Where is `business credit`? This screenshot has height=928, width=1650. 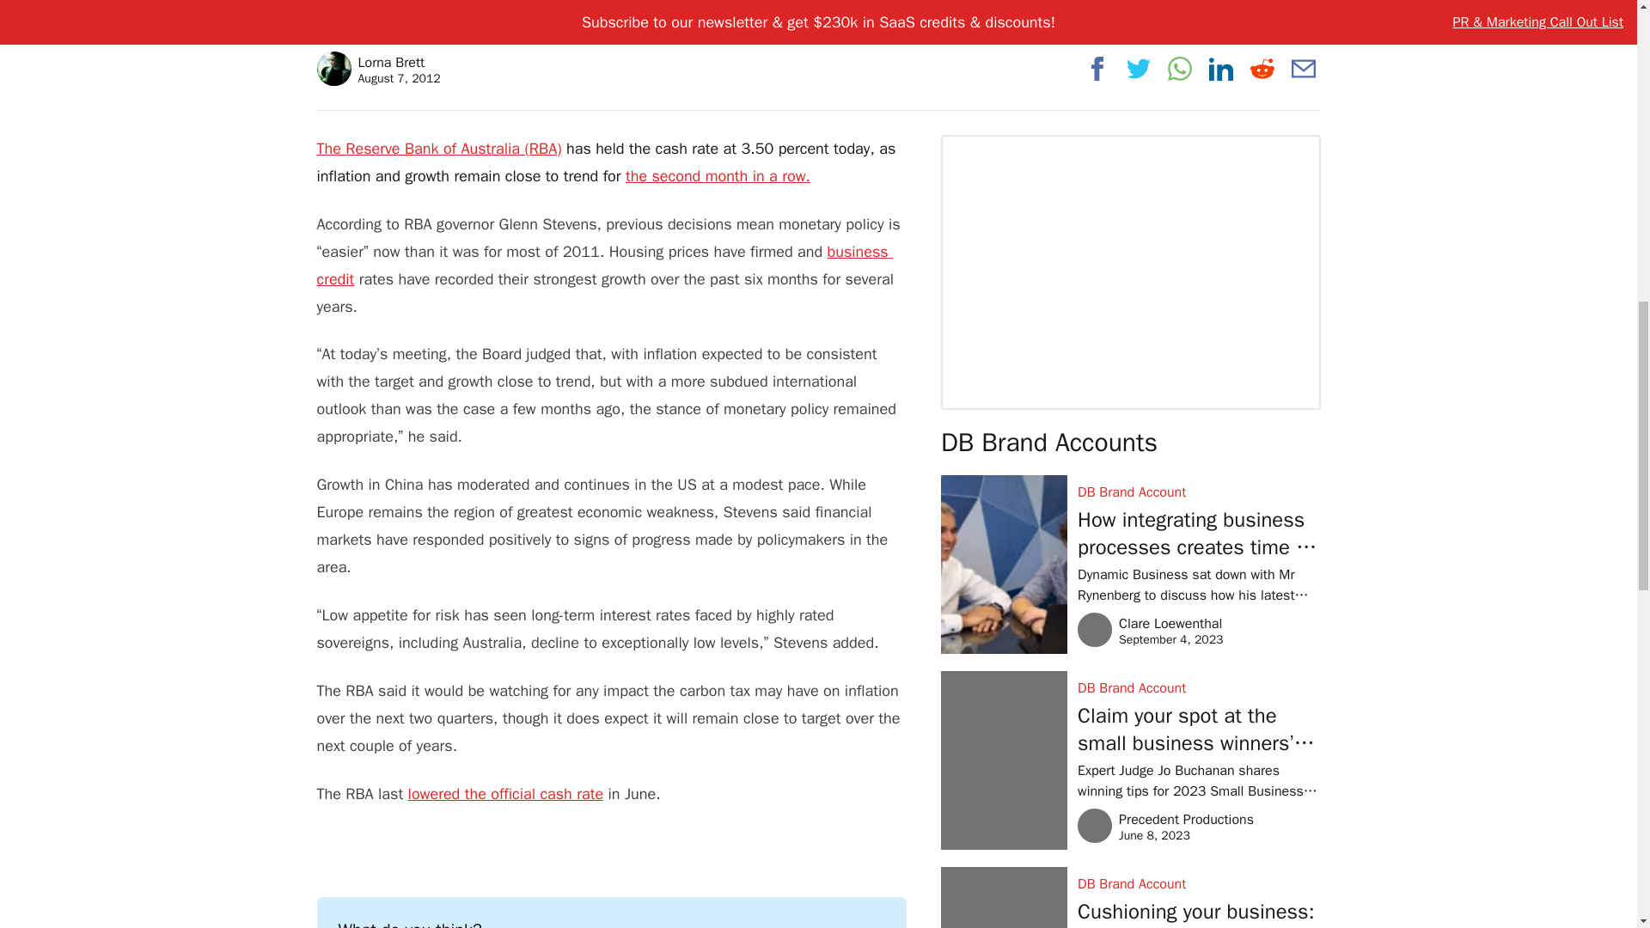
business credit is located at coordinates (717, 176).